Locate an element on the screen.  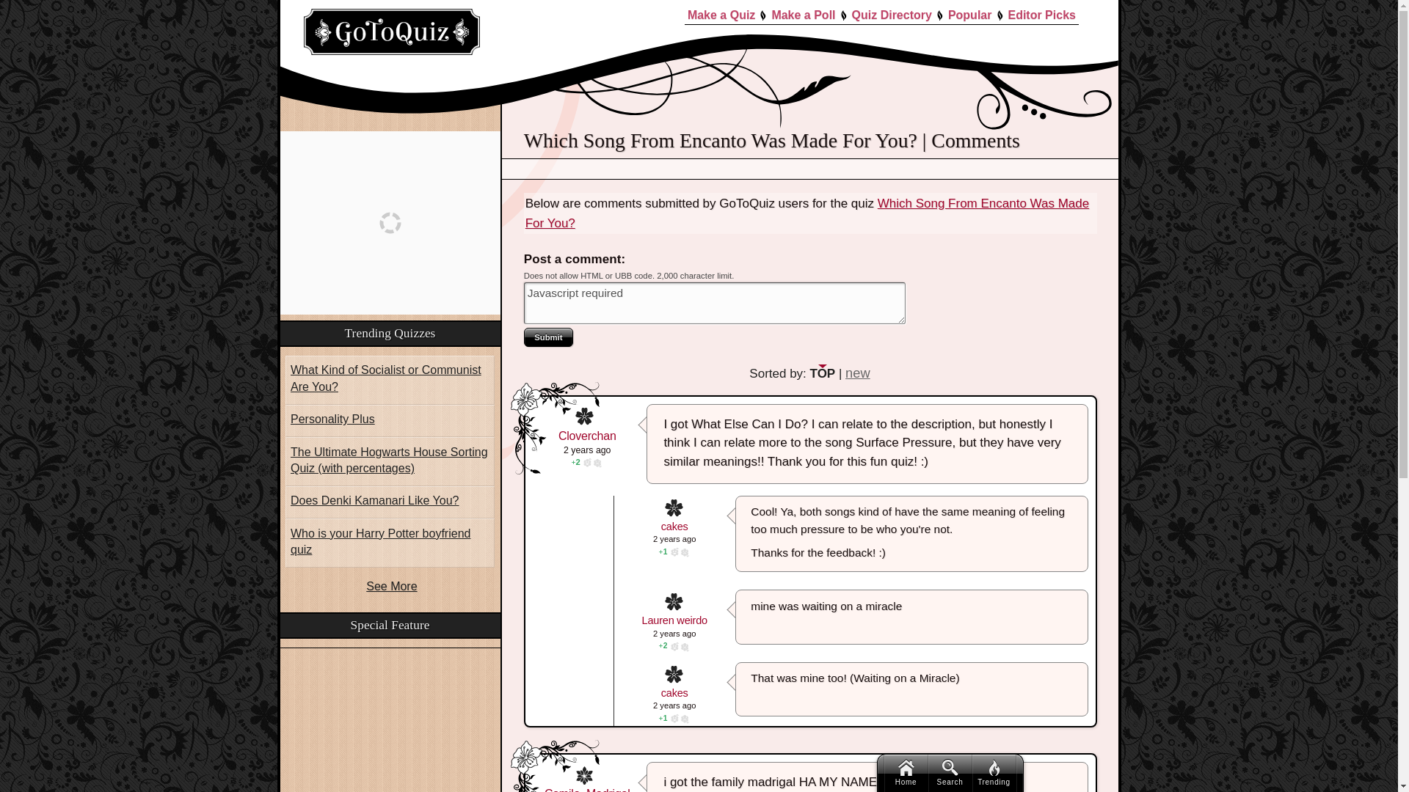
new is located at coordinates (858, 373).